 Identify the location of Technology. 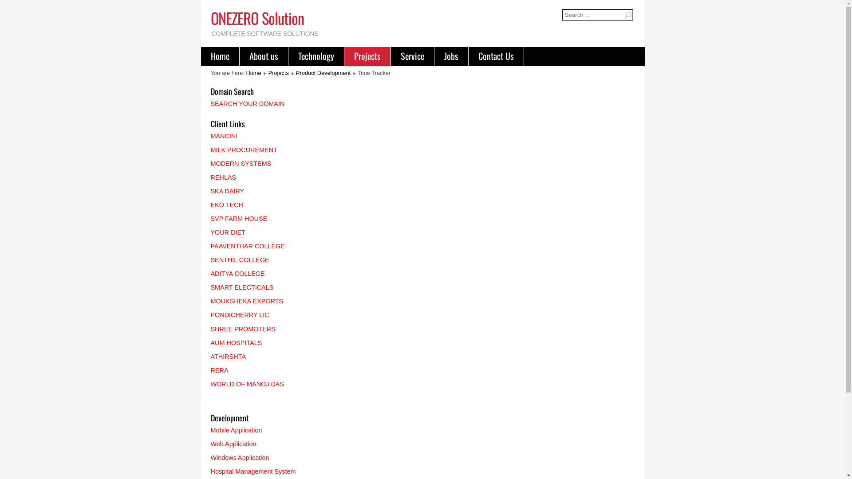
(316, 56).